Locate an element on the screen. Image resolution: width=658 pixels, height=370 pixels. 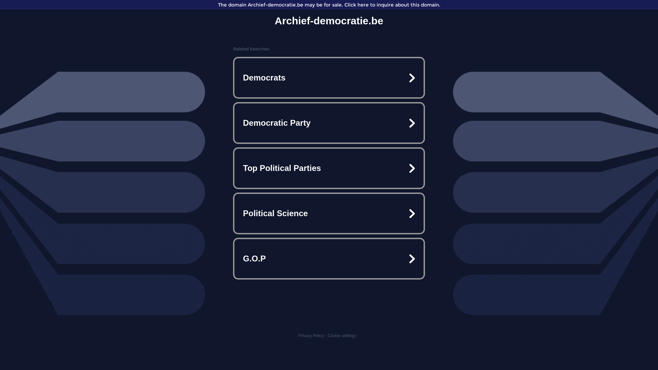
Top Political Parties is located at coordinates (329, 168).